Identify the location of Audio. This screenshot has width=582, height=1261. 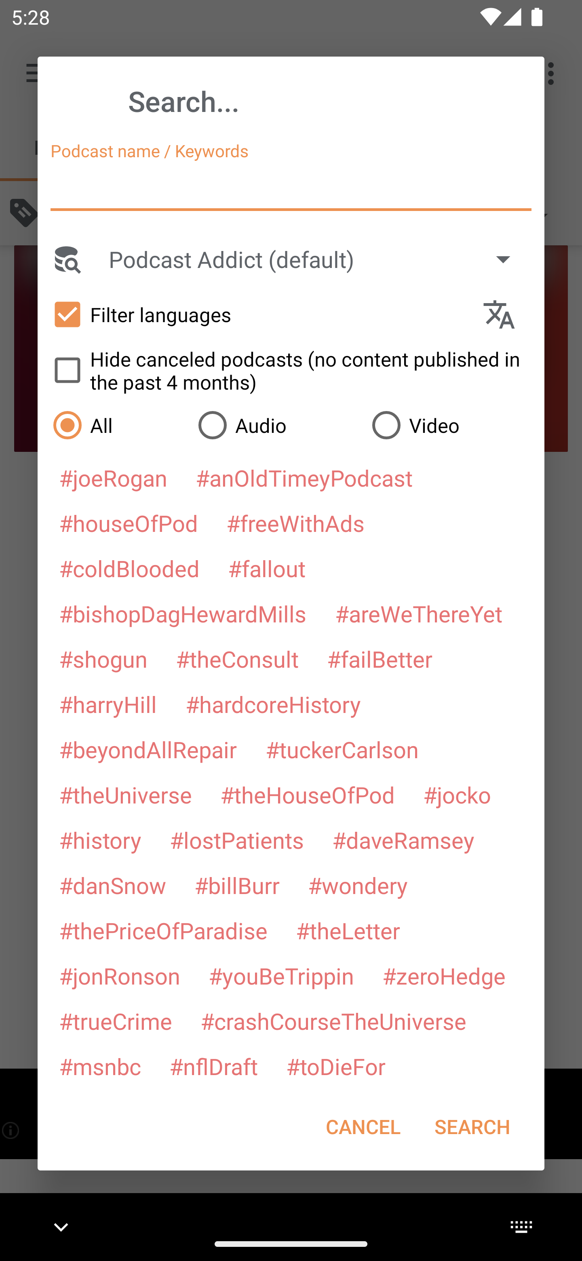
(276, 425).